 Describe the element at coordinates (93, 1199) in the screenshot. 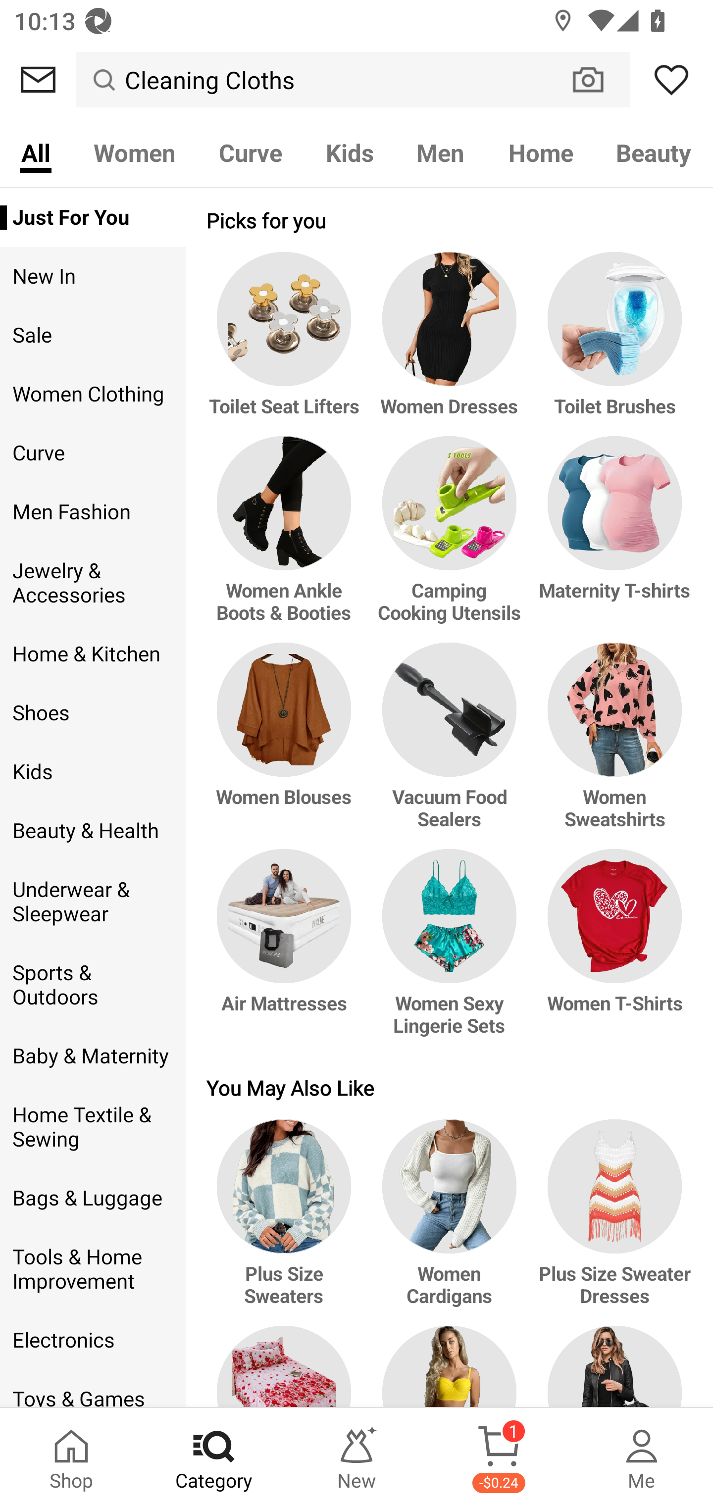

I see `Bags & Luggage` at that location.